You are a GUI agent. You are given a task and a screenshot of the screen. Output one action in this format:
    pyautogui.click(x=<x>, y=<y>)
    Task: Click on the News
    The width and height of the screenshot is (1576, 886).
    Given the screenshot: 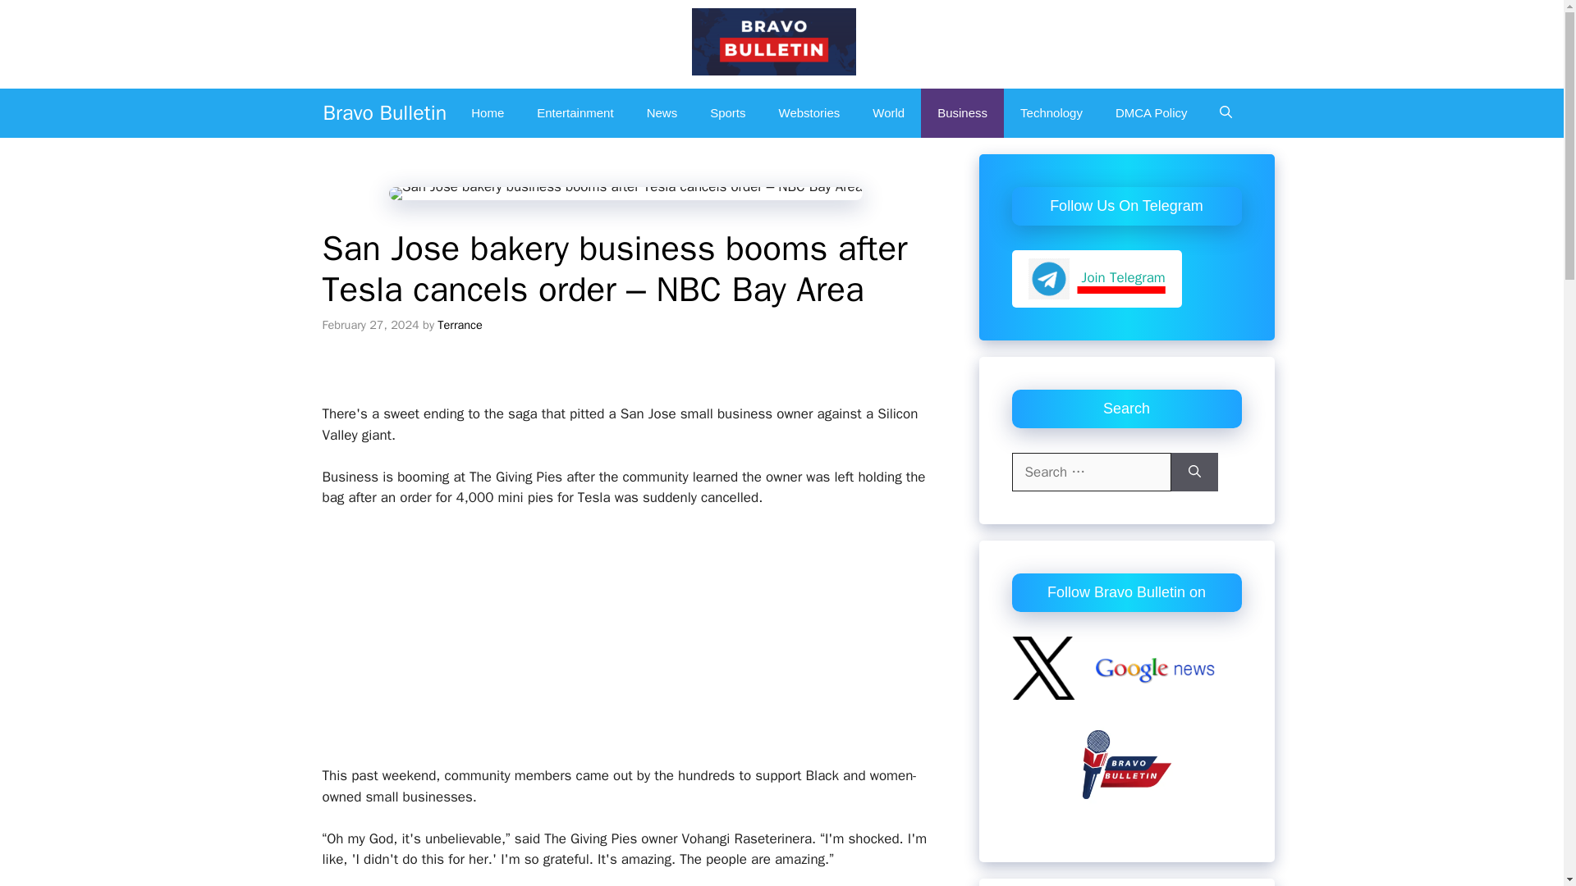 What is the action you would take?
    pyautogui.click(x=662, y=113)
    